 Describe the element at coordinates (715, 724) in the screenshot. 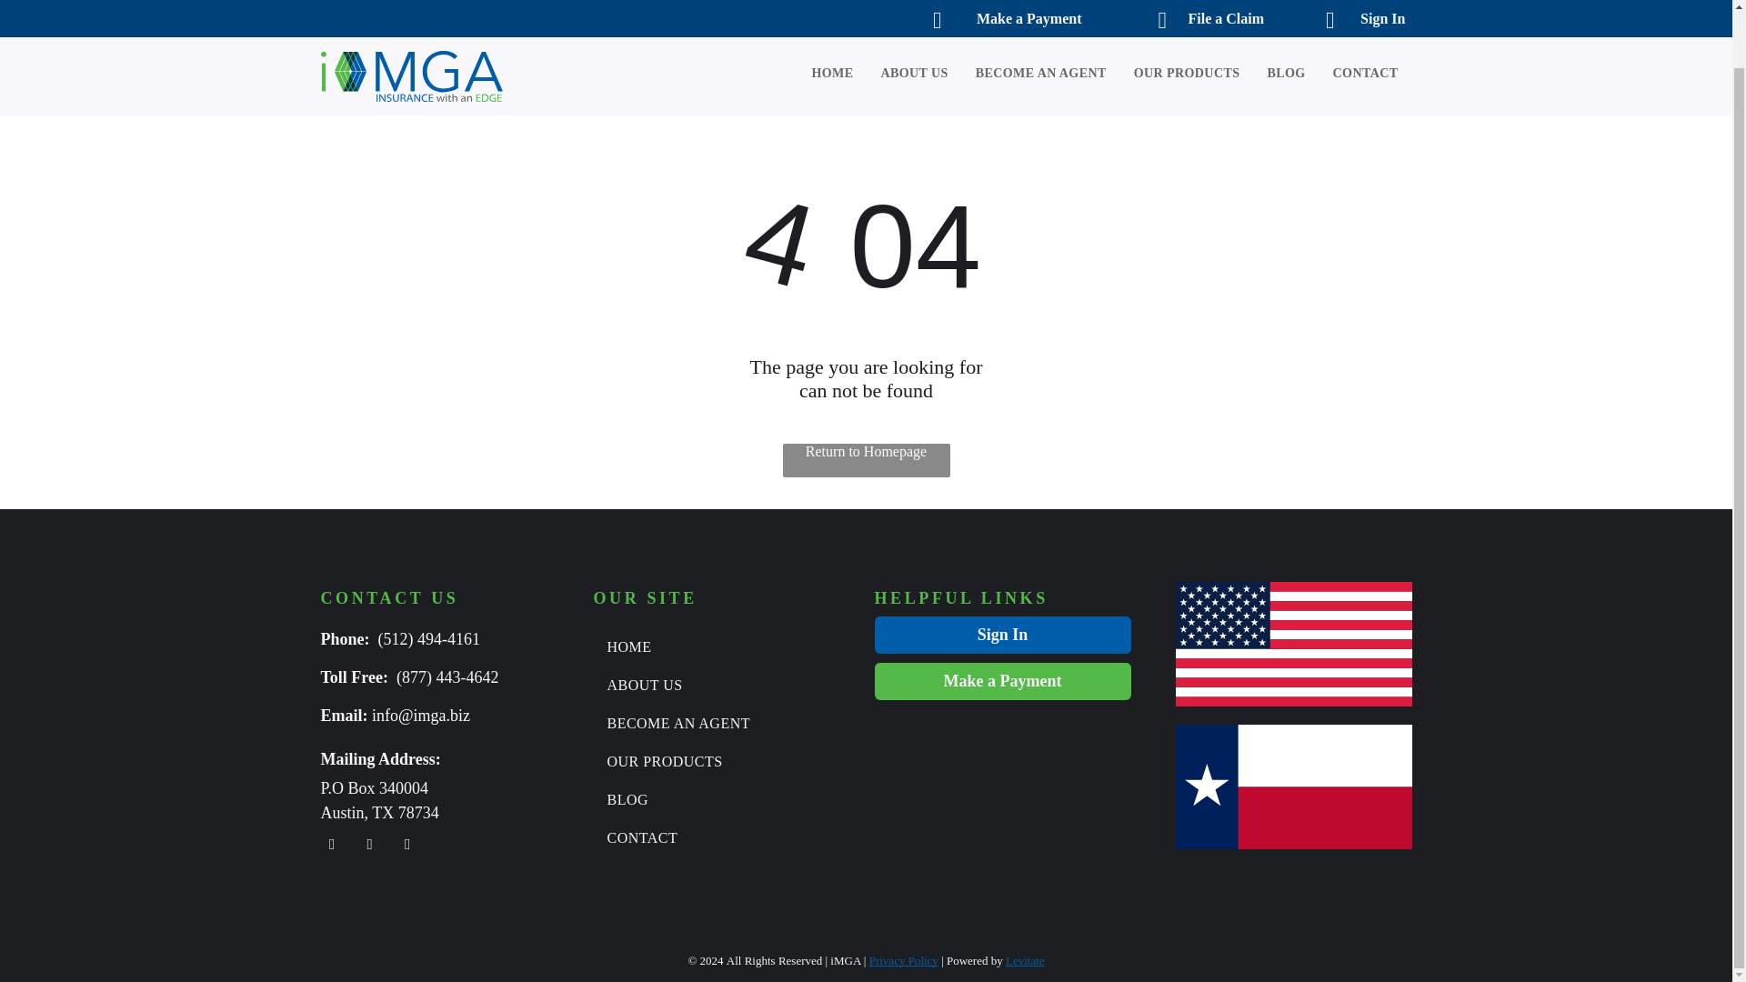

I see `BECOME AN AGENT` at that location.